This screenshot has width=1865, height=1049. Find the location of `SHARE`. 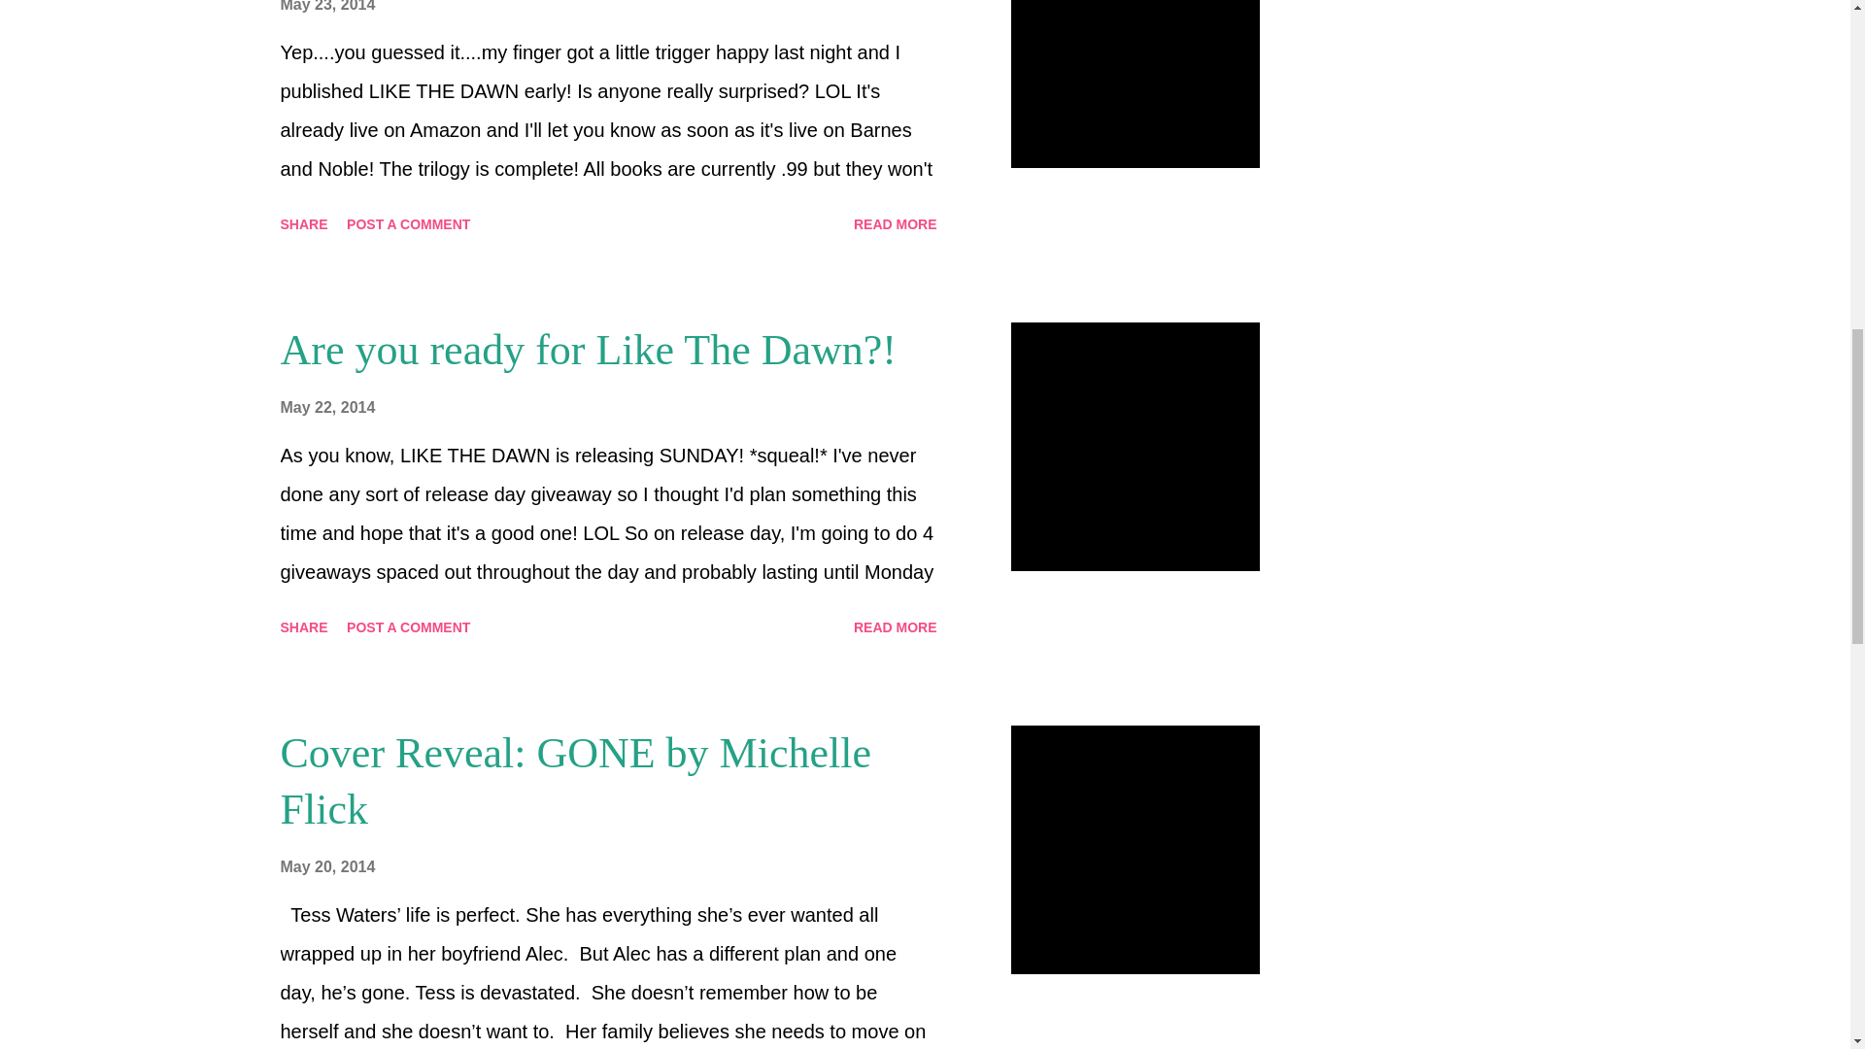

SHARE is located at coordinates (303, 223).